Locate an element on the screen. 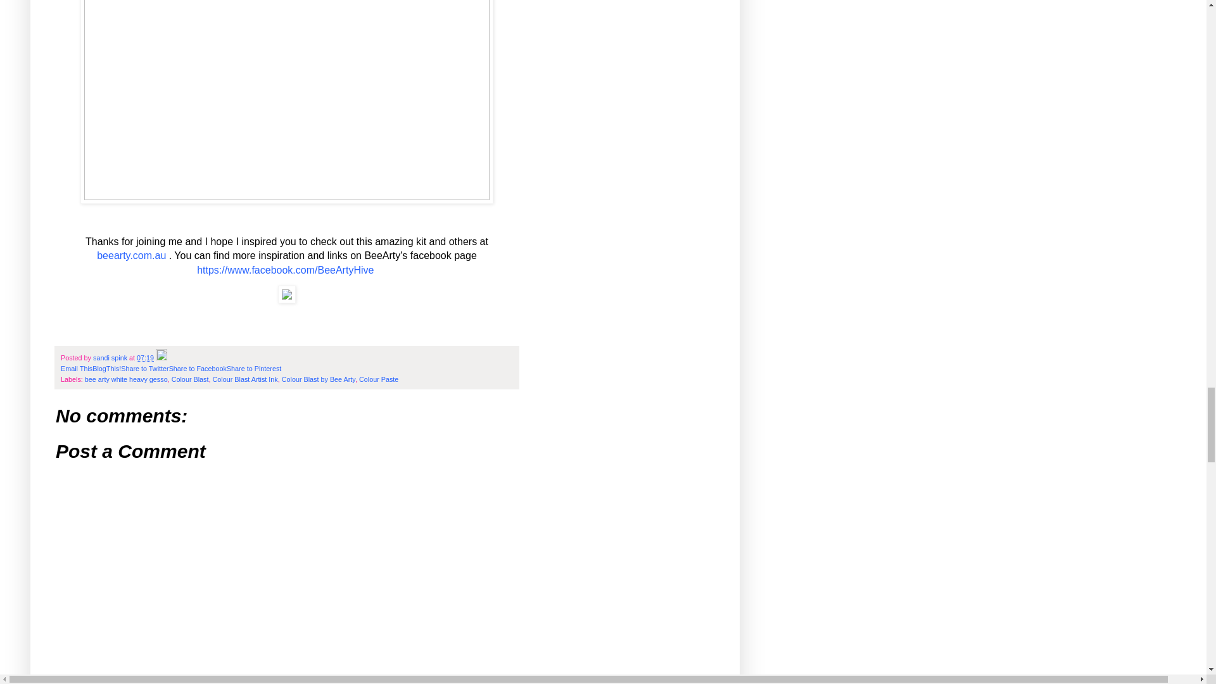 This screenshot has height=684, width=1216. Colour Blast Artist Ink is located at coordinates (244, 379).